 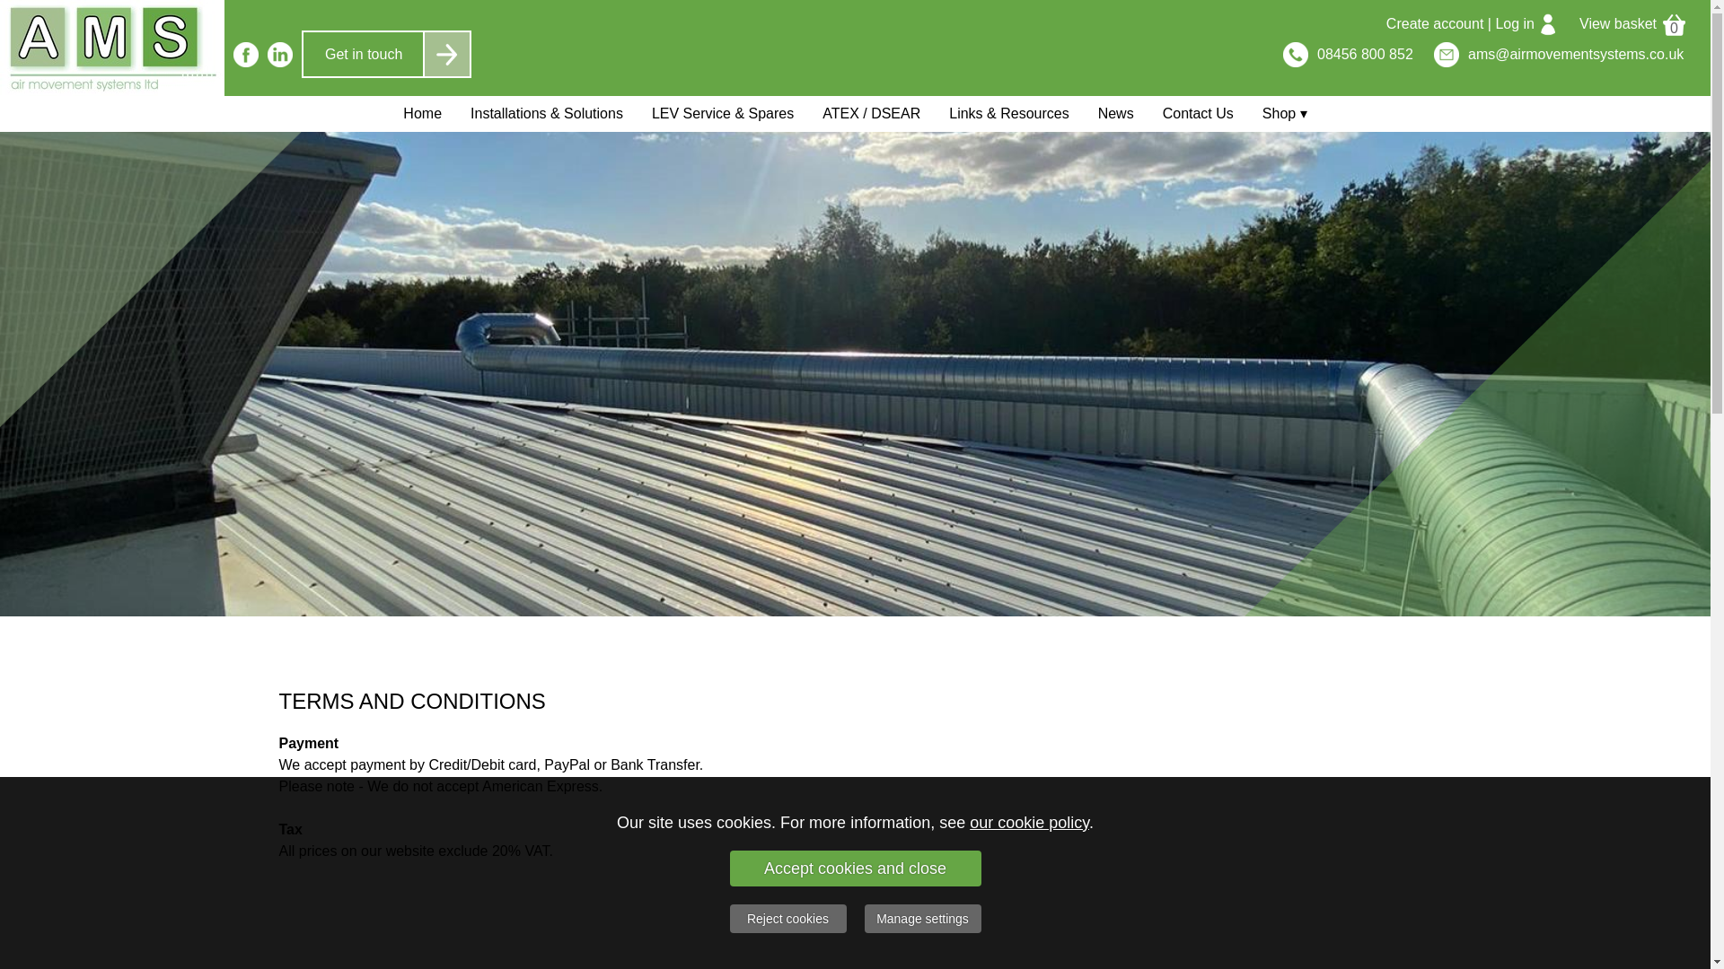 What do you see at coordinates (1435, 23) in the screenshot?
I see `Create account` at bounding box center [1435, 23].